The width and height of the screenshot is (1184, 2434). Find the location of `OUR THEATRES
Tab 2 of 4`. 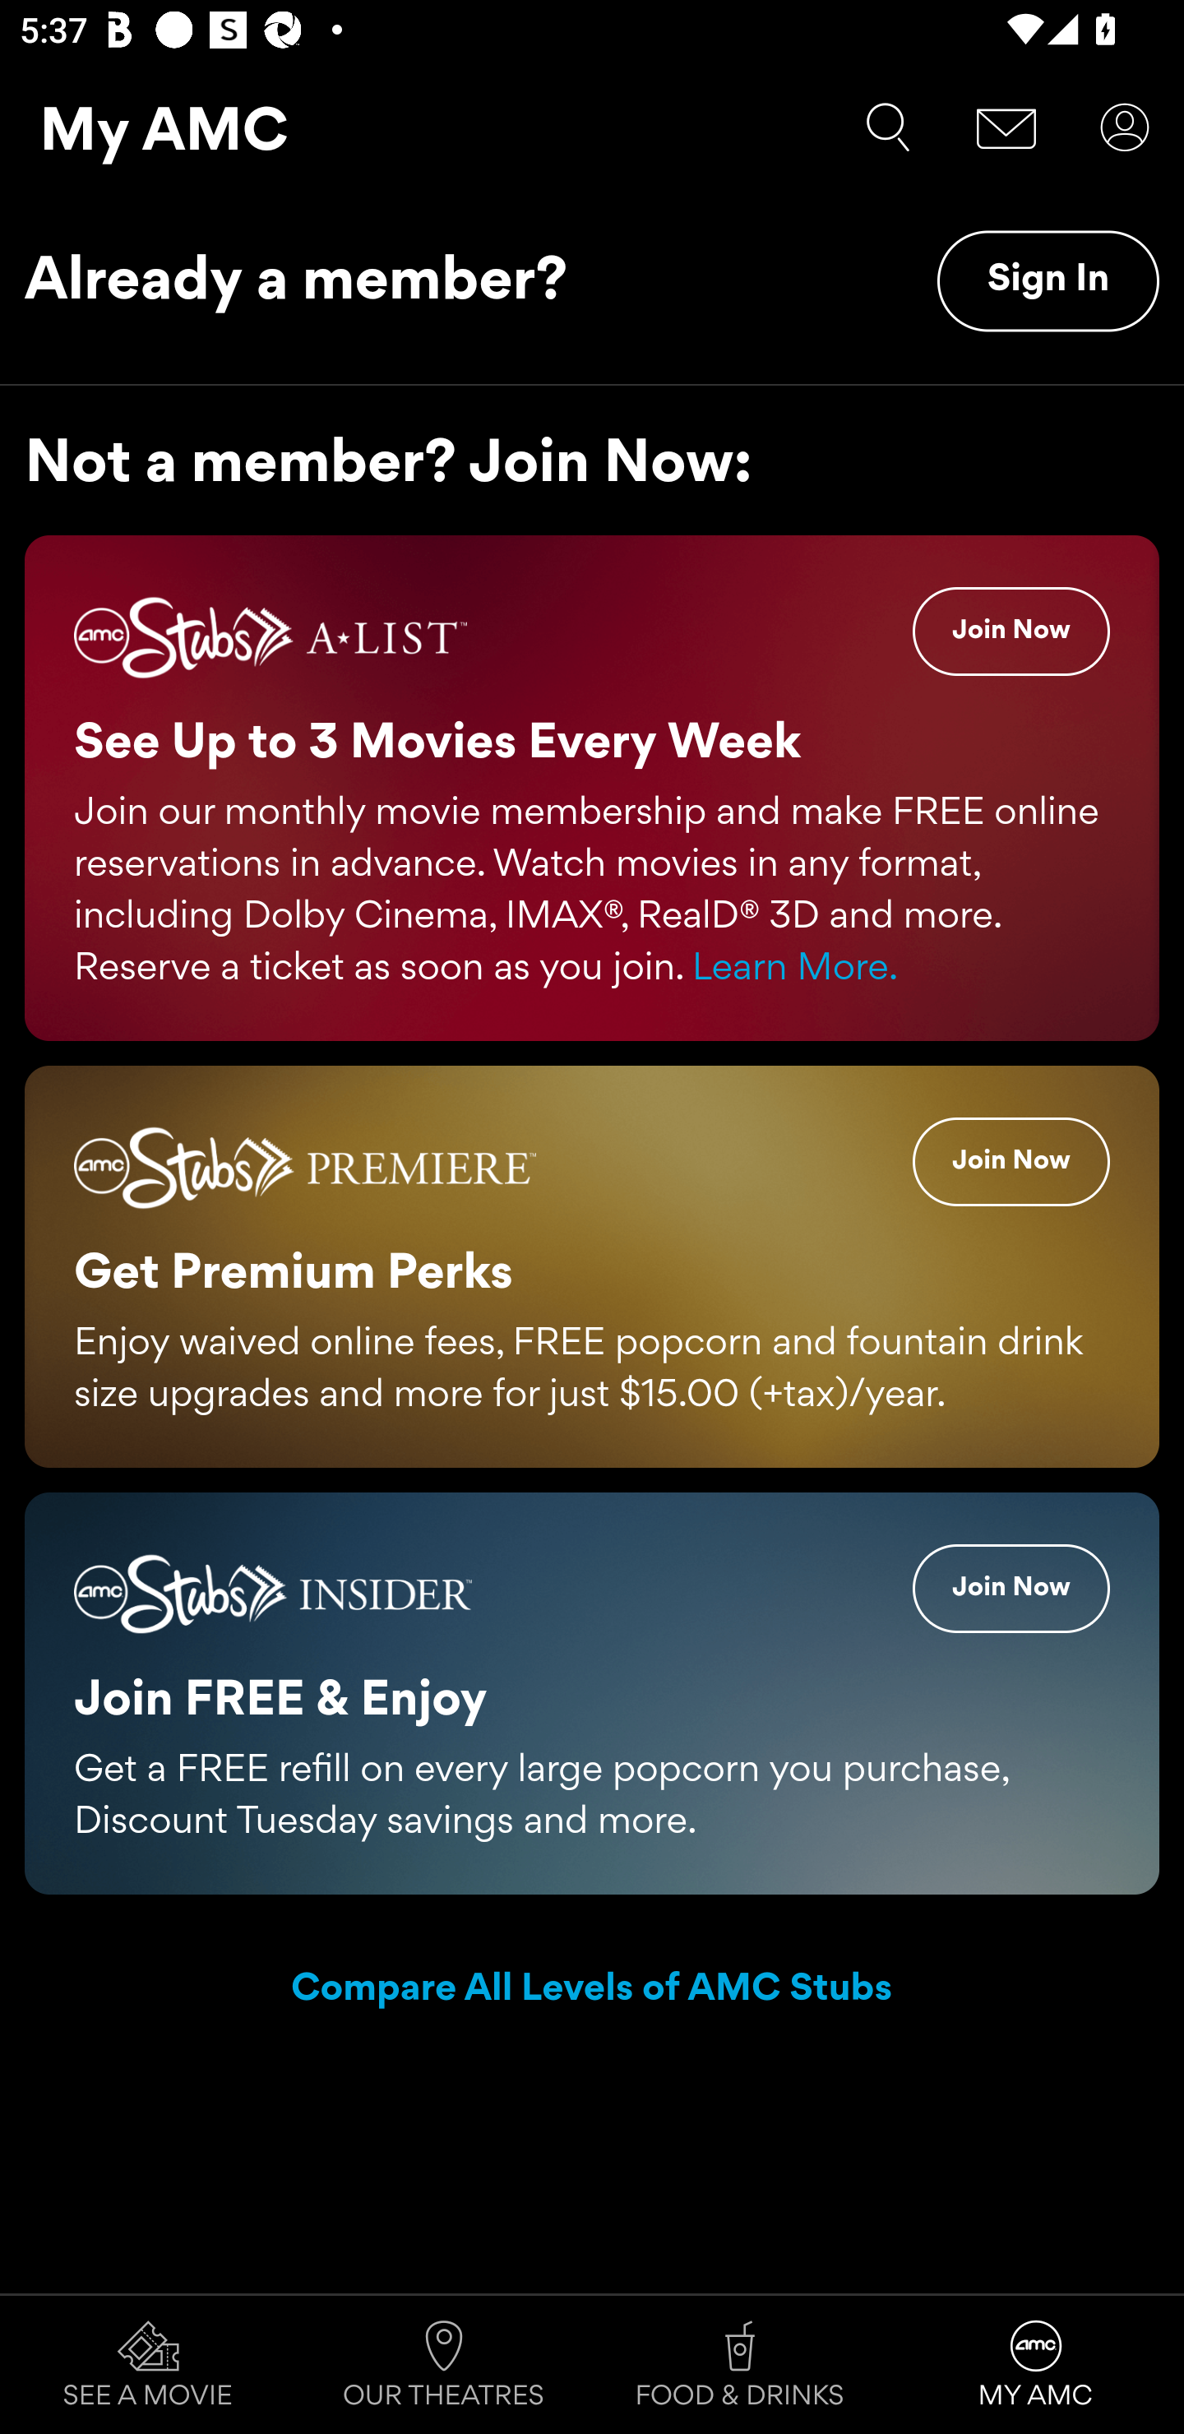

OUR THEATRES
Tab 2 of 4 is located at coordinates (444, 2365).